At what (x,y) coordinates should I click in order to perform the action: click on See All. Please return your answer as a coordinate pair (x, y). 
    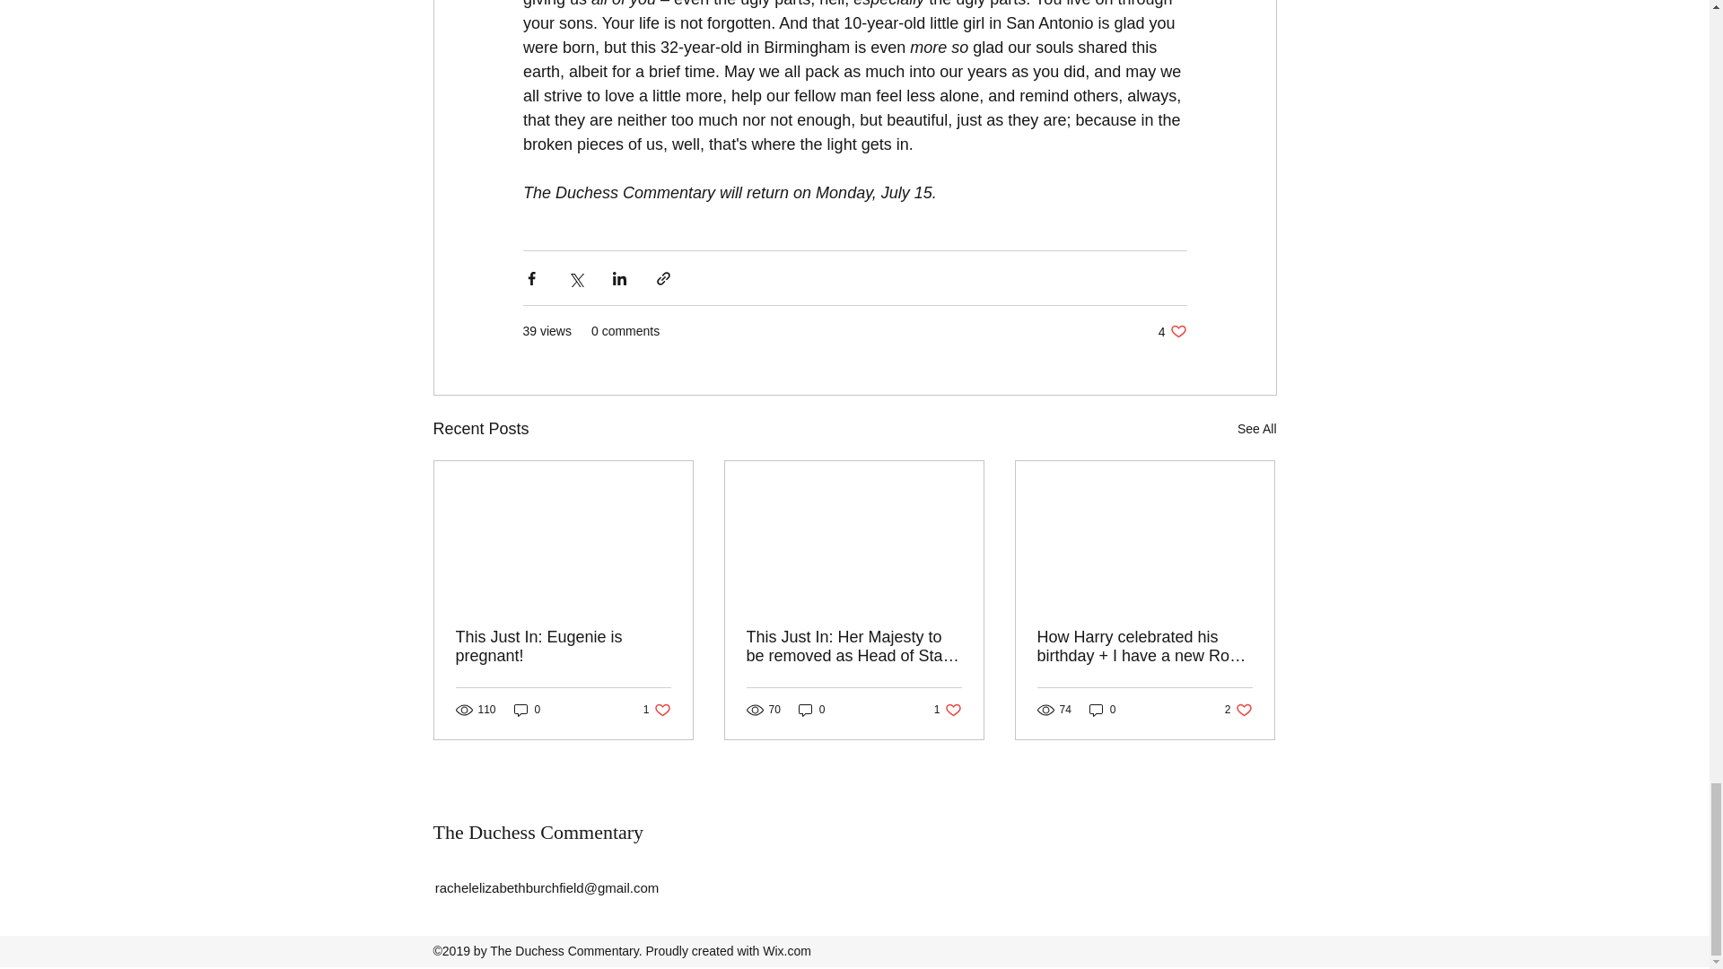
    Looking at the image, I should click on (1172, 331).